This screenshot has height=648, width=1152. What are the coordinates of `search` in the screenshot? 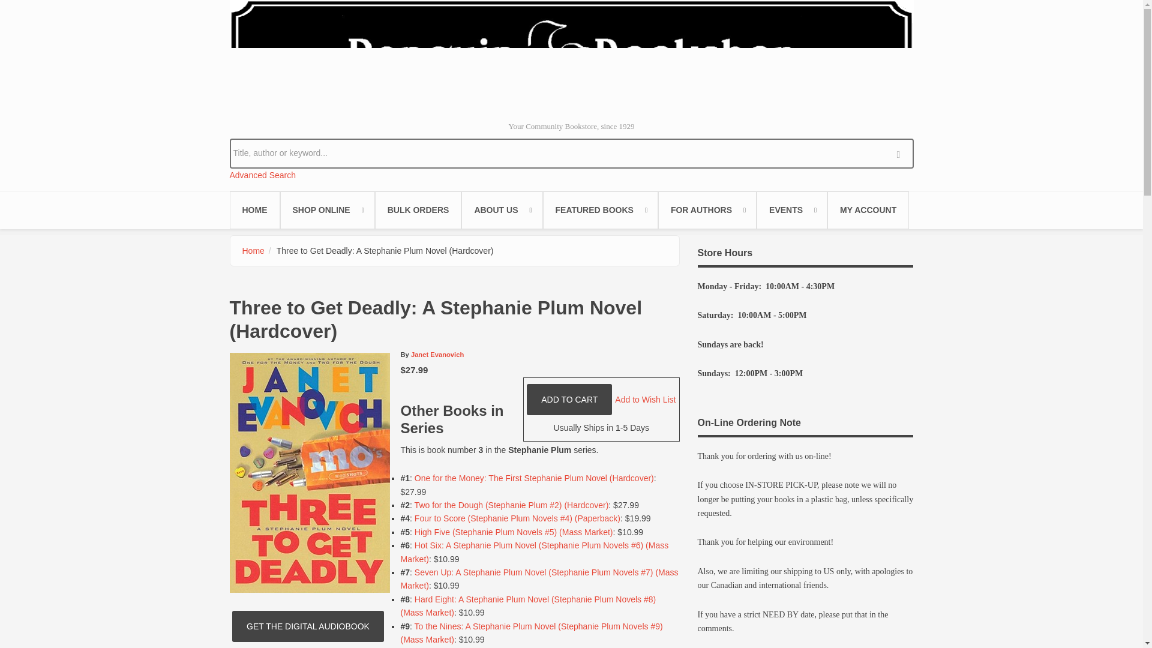 It's located at (901, 152).